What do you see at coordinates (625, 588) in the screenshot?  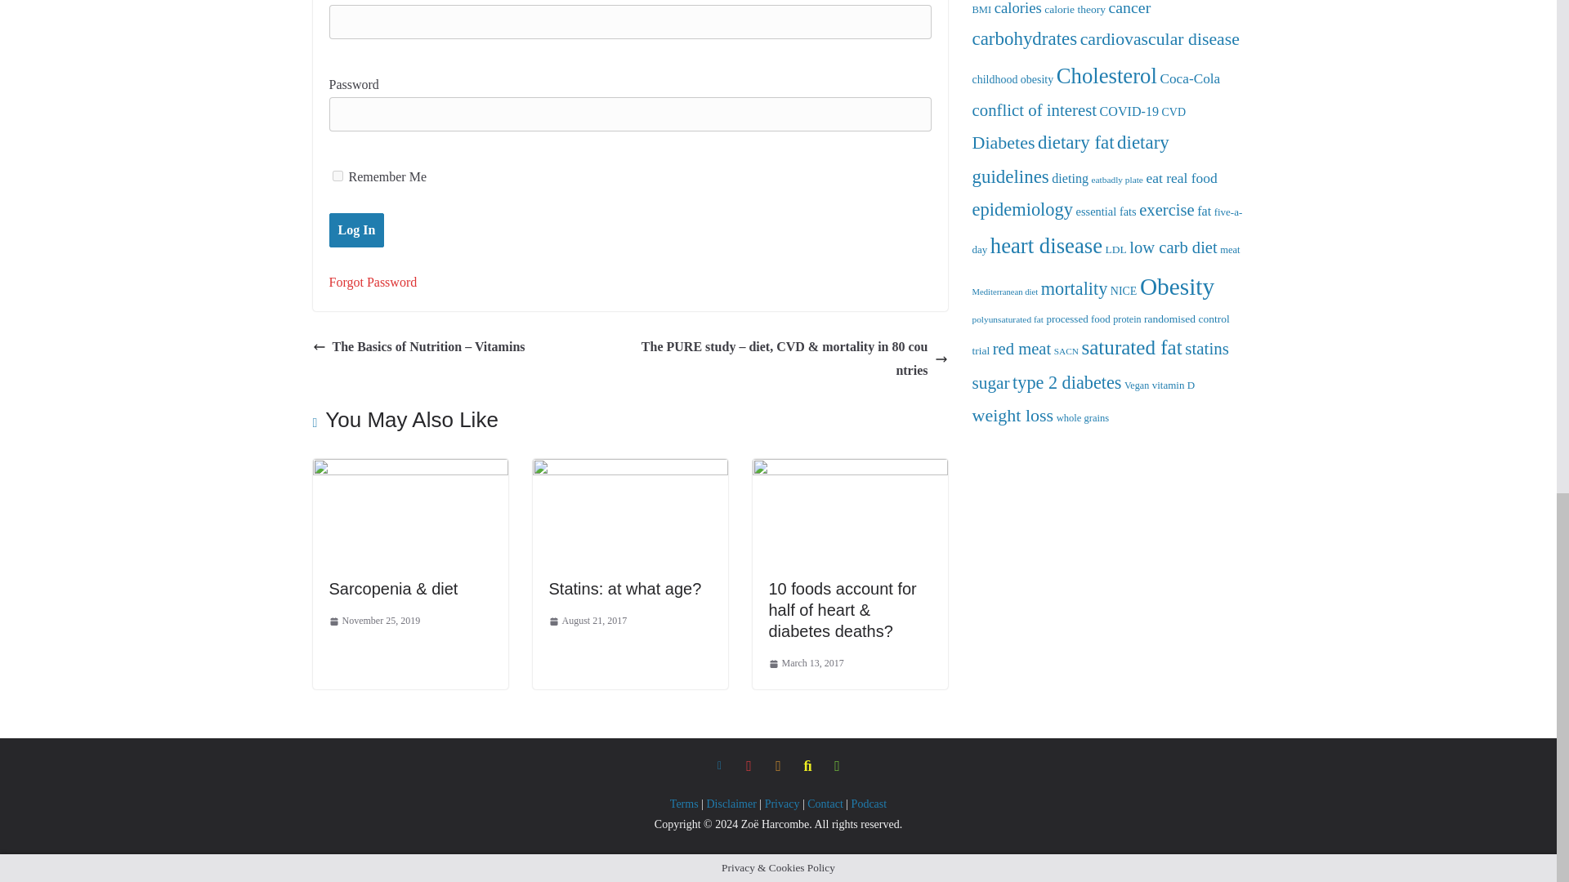 I see `Statins: at what age?` at bounding box center [625, 588].